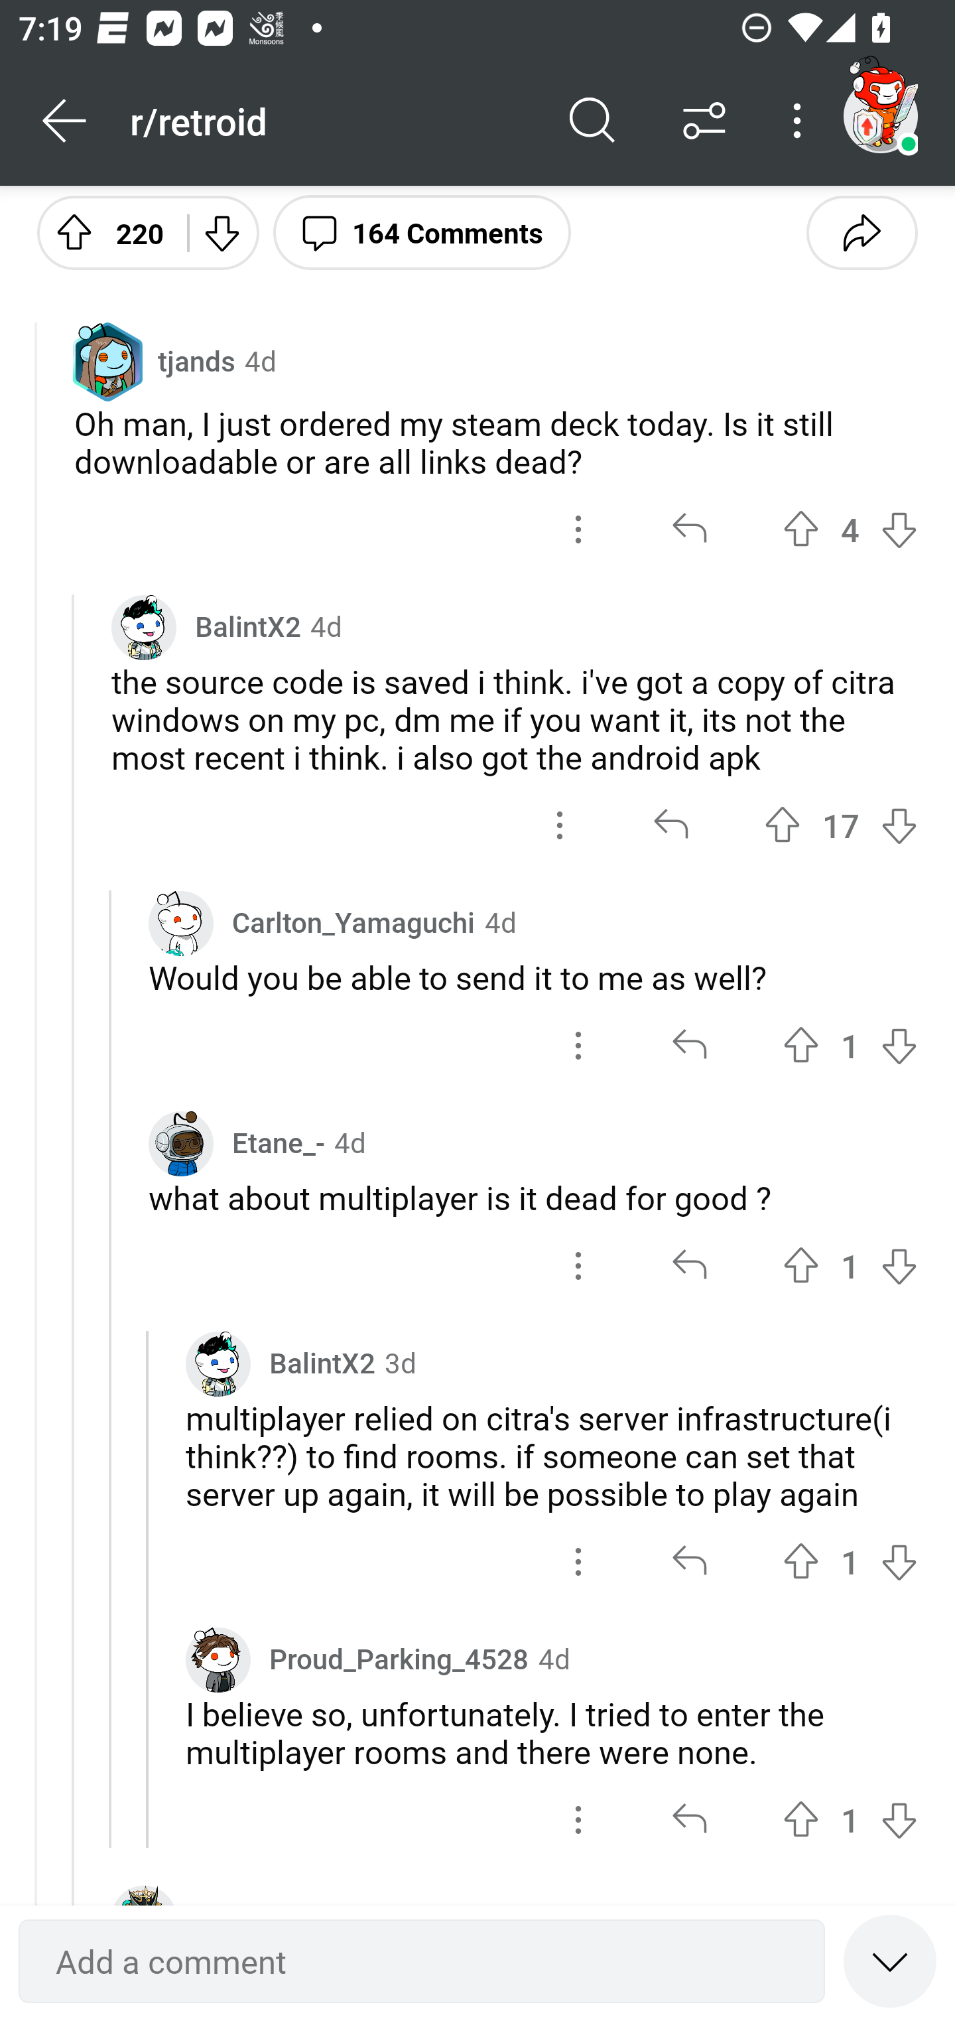  Describe the element at coordinates (861, 232) in the screenshot. I see `Share` at that location.